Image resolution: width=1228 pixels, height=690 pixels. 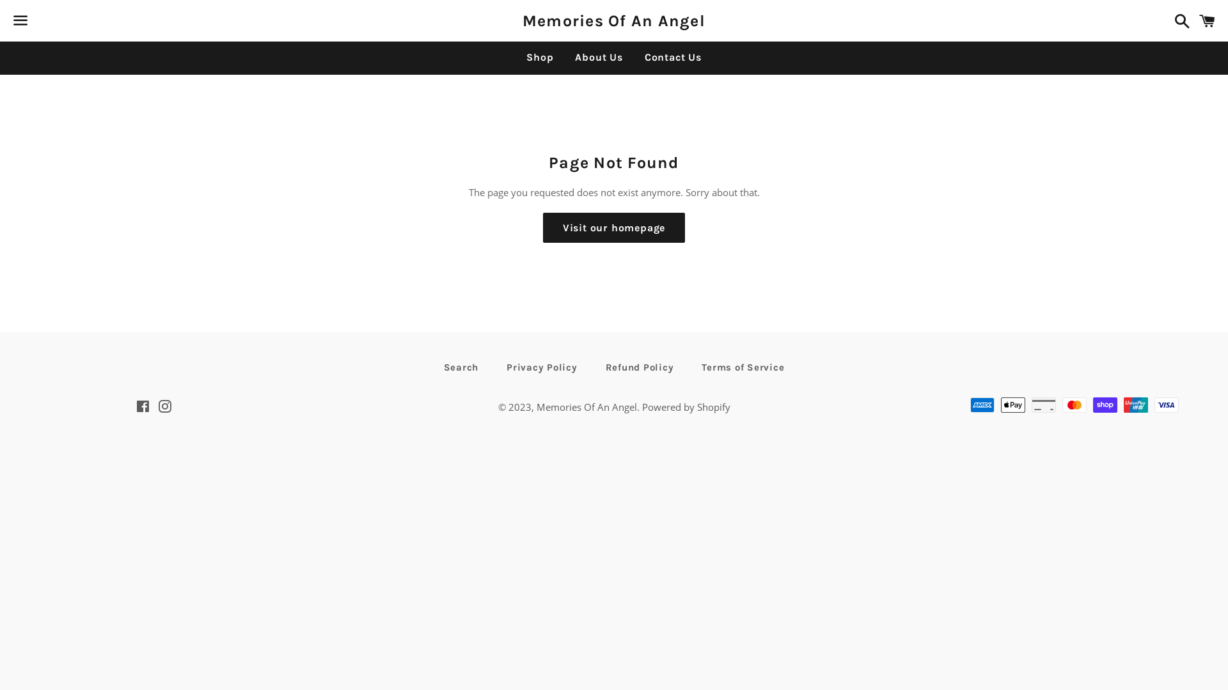 What do you see at coordinates (542, 368) in the screenshot?
I see `Privacy Policy` at bounding box center [542, 368].